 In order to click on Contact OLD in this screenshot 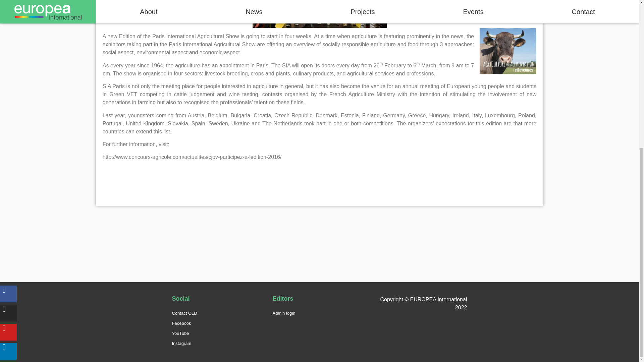, I will do `click(219, 313)`.